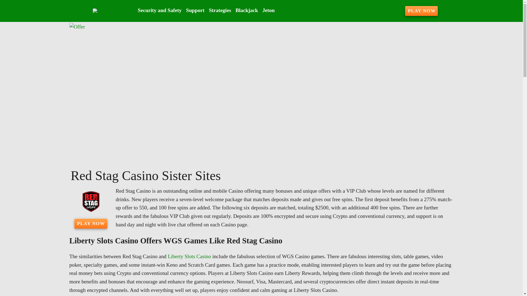  Describe the element at coordinates (195, 10) in the screenshot. I see `Support` at that location.